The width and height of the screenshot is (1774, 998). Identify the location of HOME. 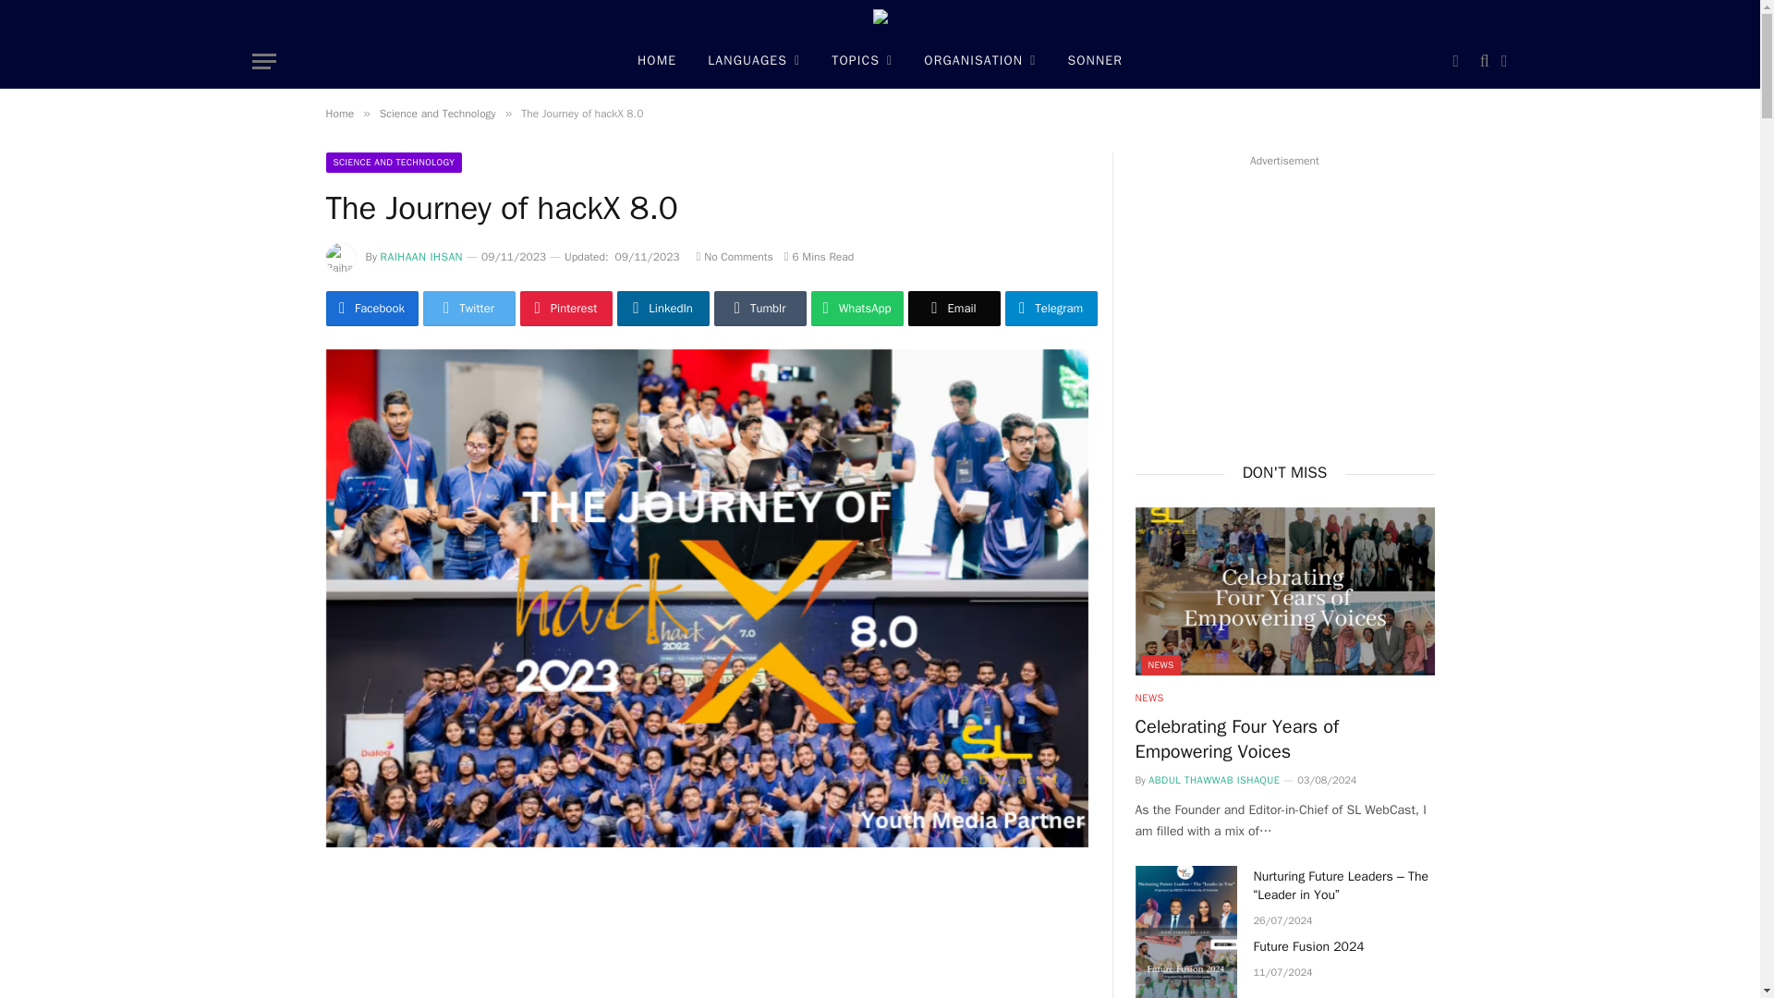
(656, 61).